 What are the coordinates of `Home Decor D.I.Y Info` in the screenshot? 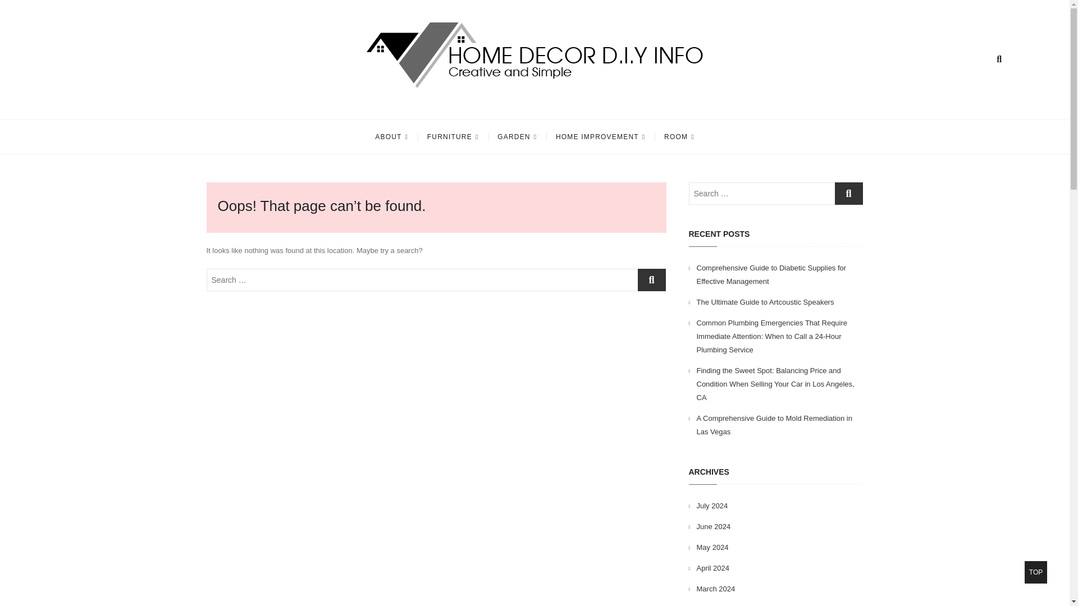 It's located at (327, 105).